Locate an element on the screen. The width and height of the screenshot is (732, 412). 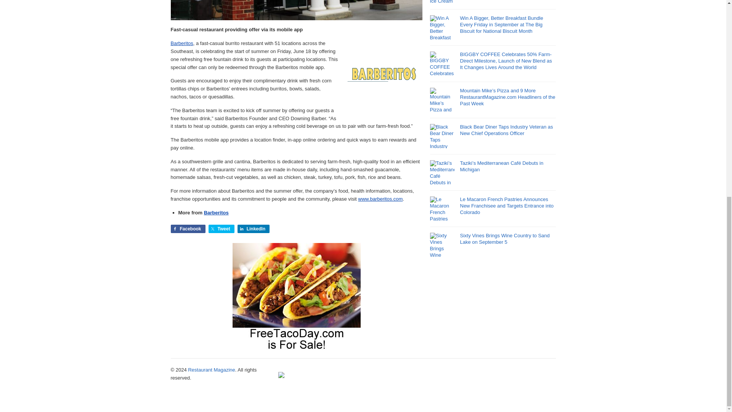
Share on Twitter is located at coordinates (221, 229).